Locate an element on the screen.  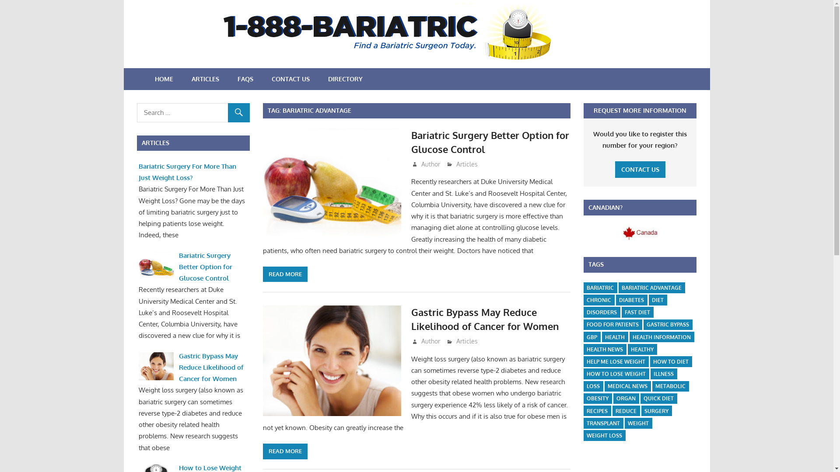
TRANSPLANT is located at coordinates (603, 423).